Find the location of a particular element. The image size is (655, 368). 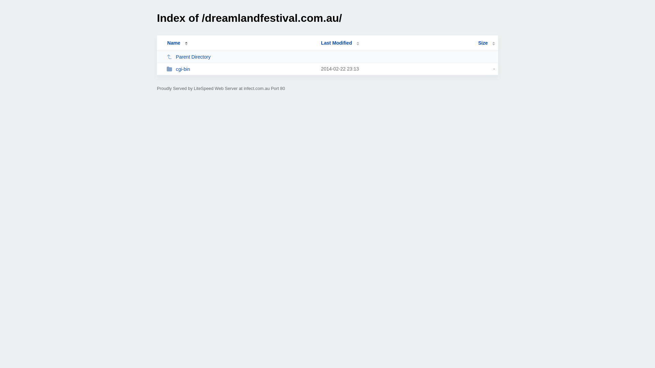

cgi-bin is located at coordinates (241, 69).